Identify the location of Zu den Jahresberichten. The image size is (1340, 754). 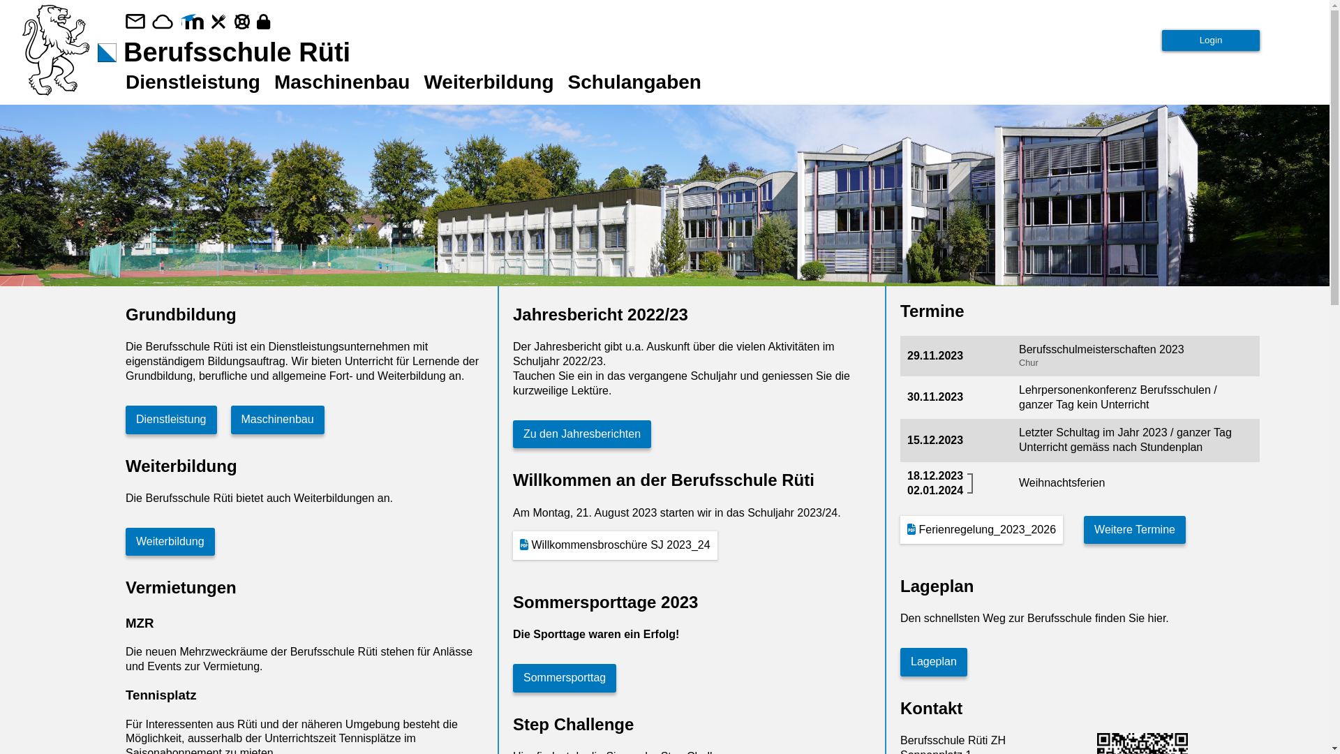
(589, 431).